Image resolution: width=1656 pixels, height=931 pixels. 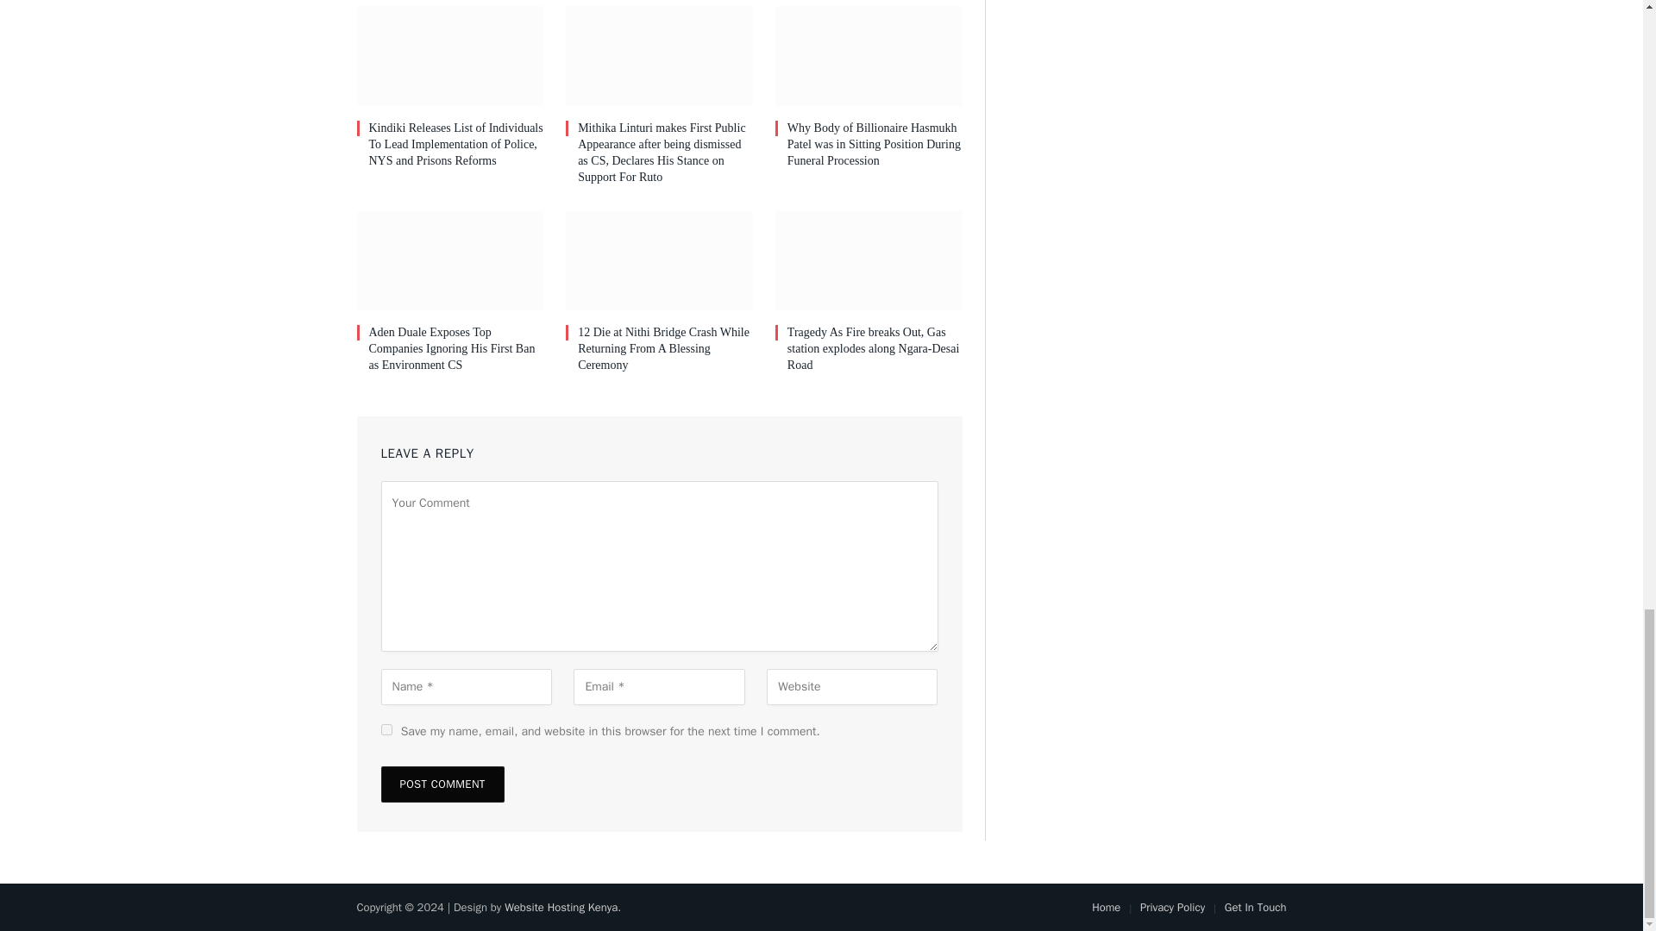 I want to click on Post Comment, so click(x=442, y=784).